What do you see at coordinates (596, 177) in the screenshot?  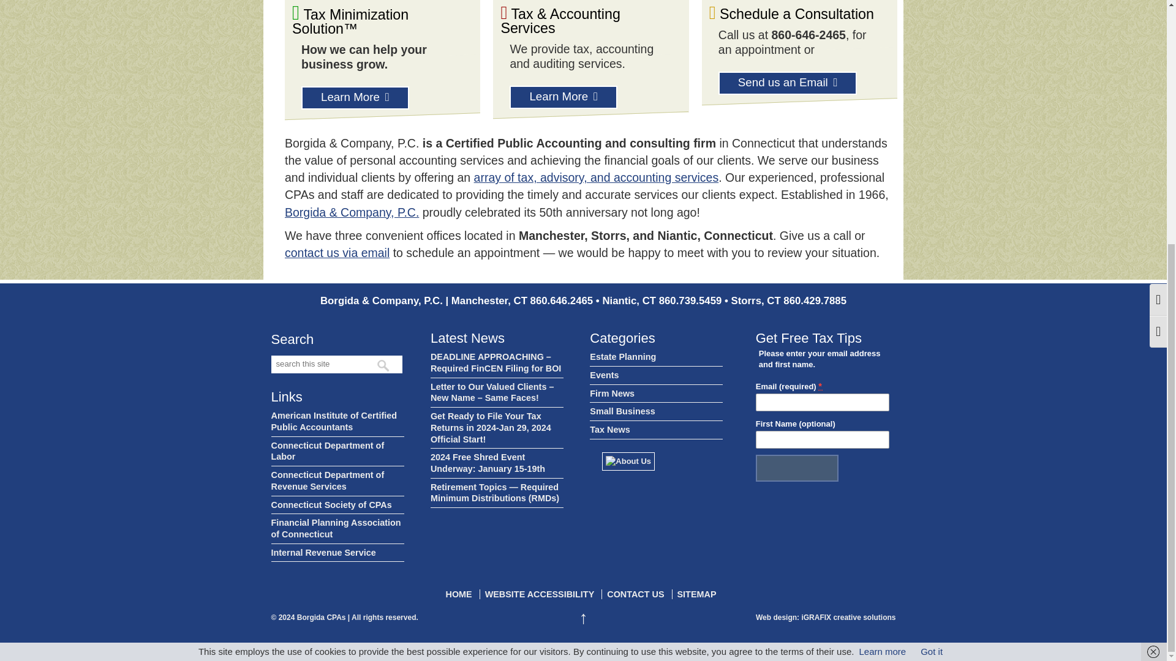 I see `array of tax, advisory, and accounting services` at bounding box center [596, 177].